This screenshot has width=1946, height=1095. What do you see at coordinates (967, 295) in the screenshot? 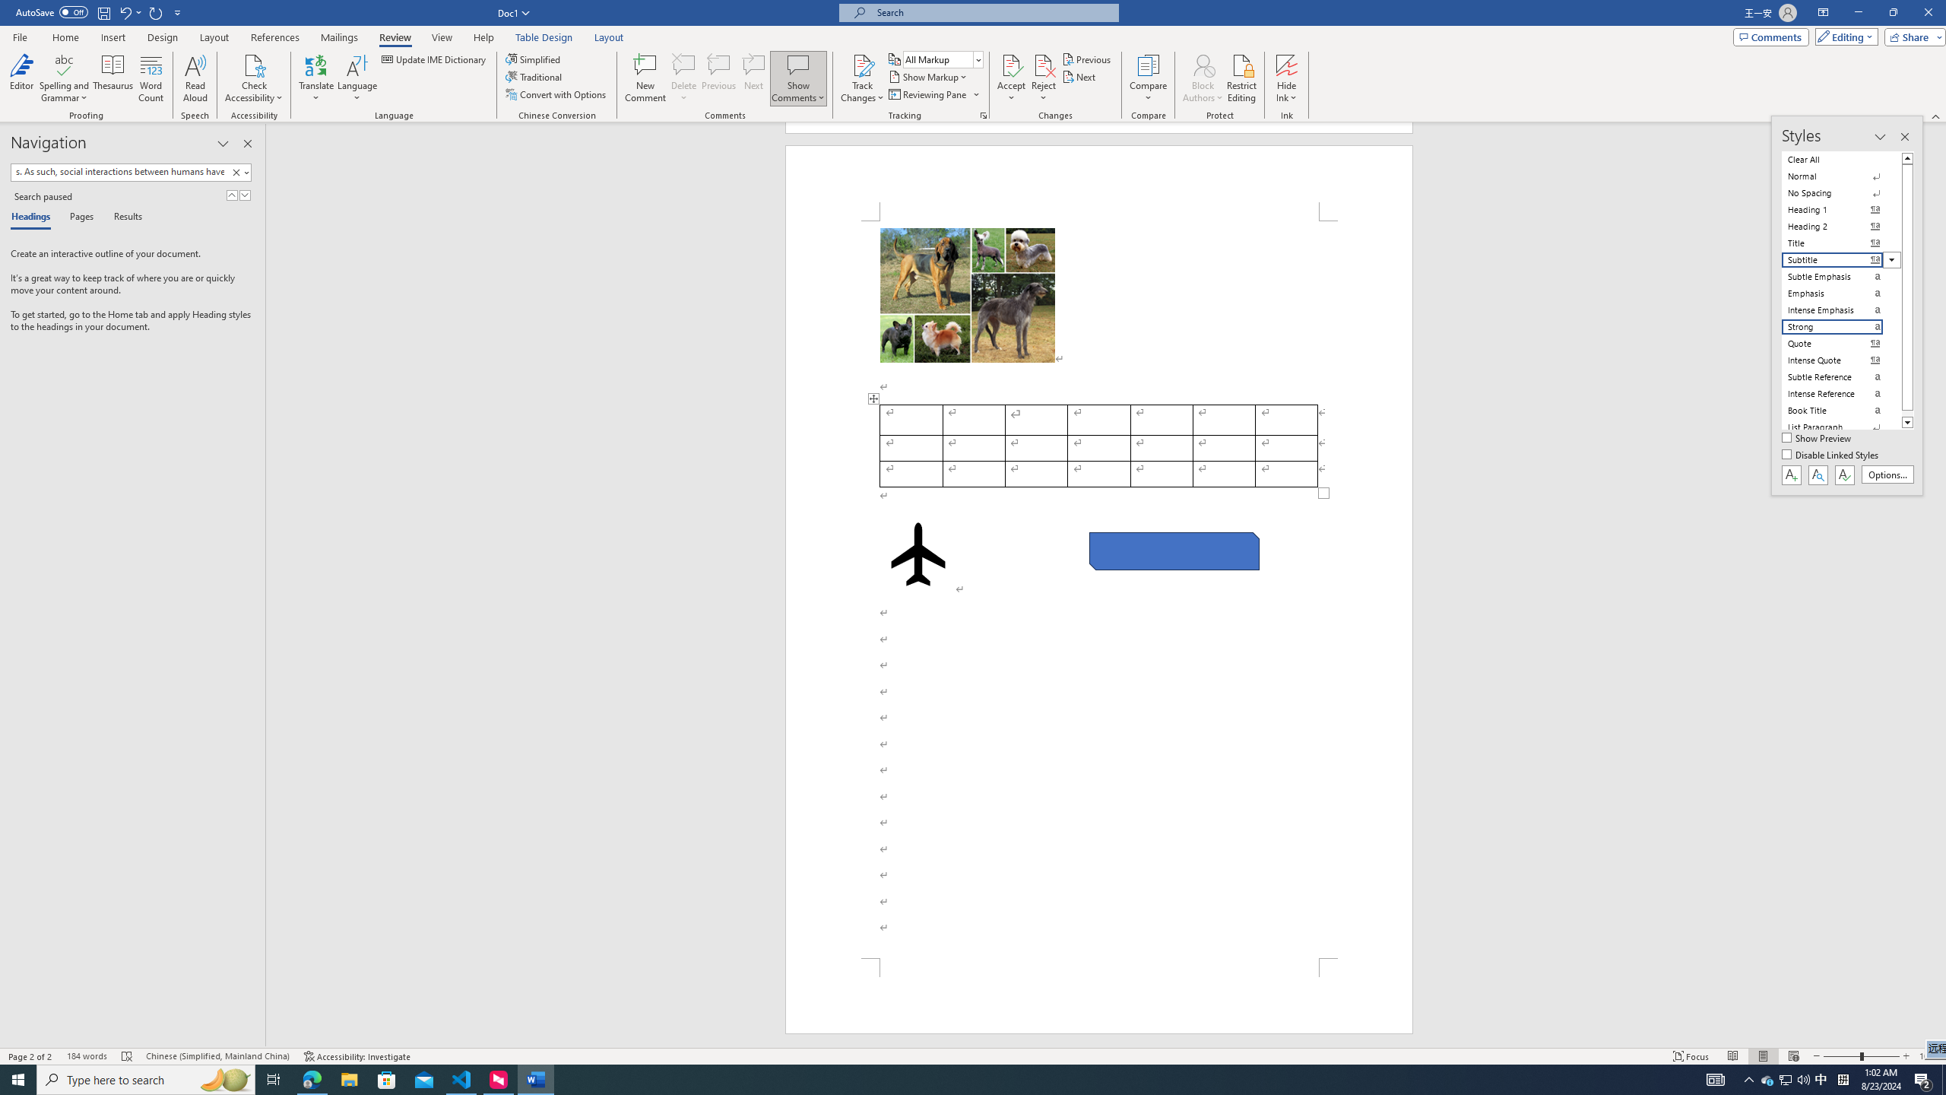
I see `Morphological variation in six dogs` at bounding box center [967, 295].